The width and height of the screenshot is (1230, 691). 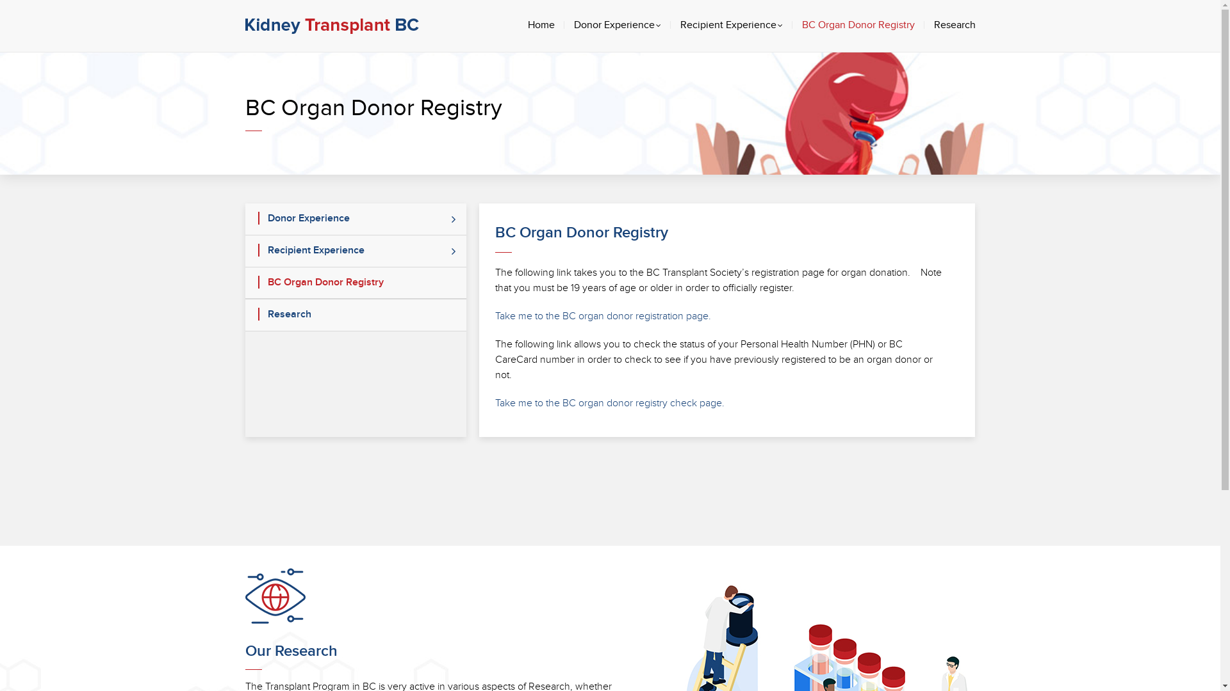 I want to click on BC Organ Donor Registry, so click(x=858, y=26).